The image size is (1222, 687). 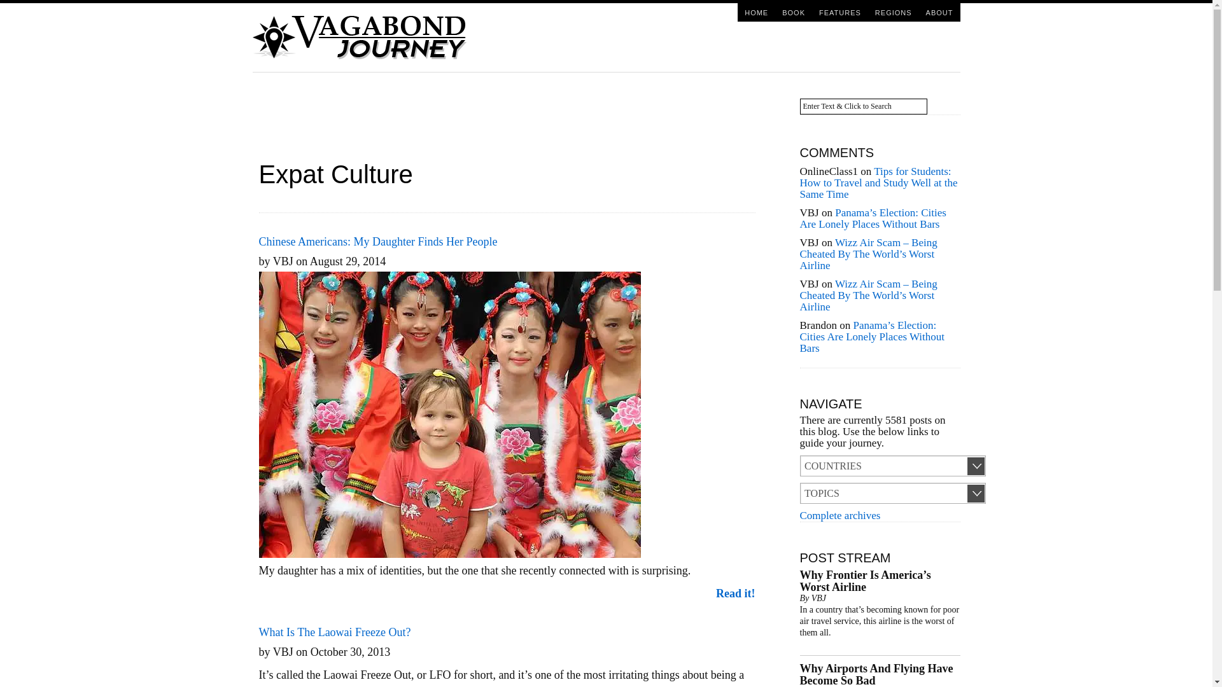 What do you see at coordinates (839, 515) in the screenshot?
I see `Complete archives` at bounding box center [839, 515].